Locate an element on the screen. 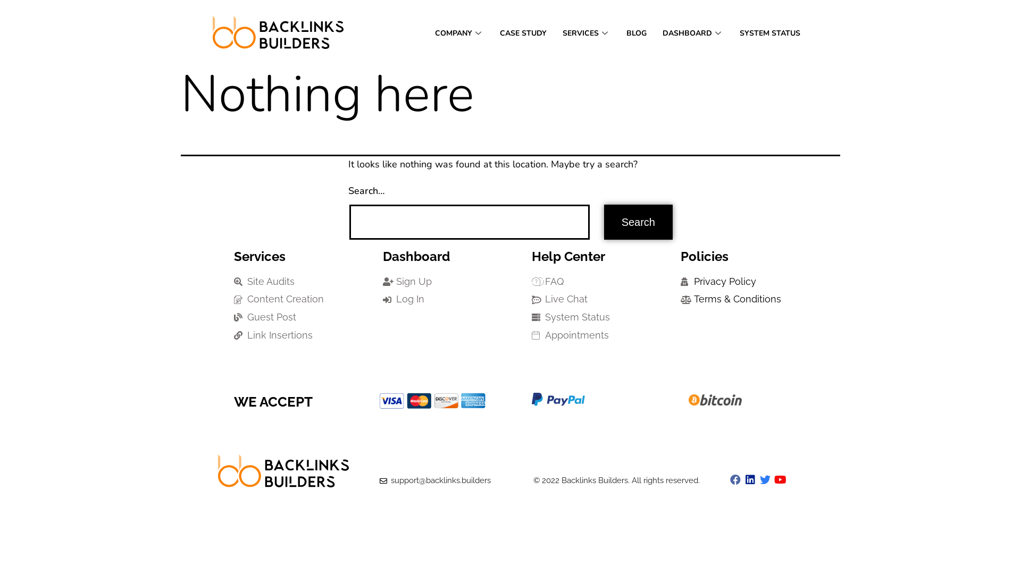 Image resolution: width=1021 pixels, height=574 pixels. Appointments is located at coordinates (593, 336).